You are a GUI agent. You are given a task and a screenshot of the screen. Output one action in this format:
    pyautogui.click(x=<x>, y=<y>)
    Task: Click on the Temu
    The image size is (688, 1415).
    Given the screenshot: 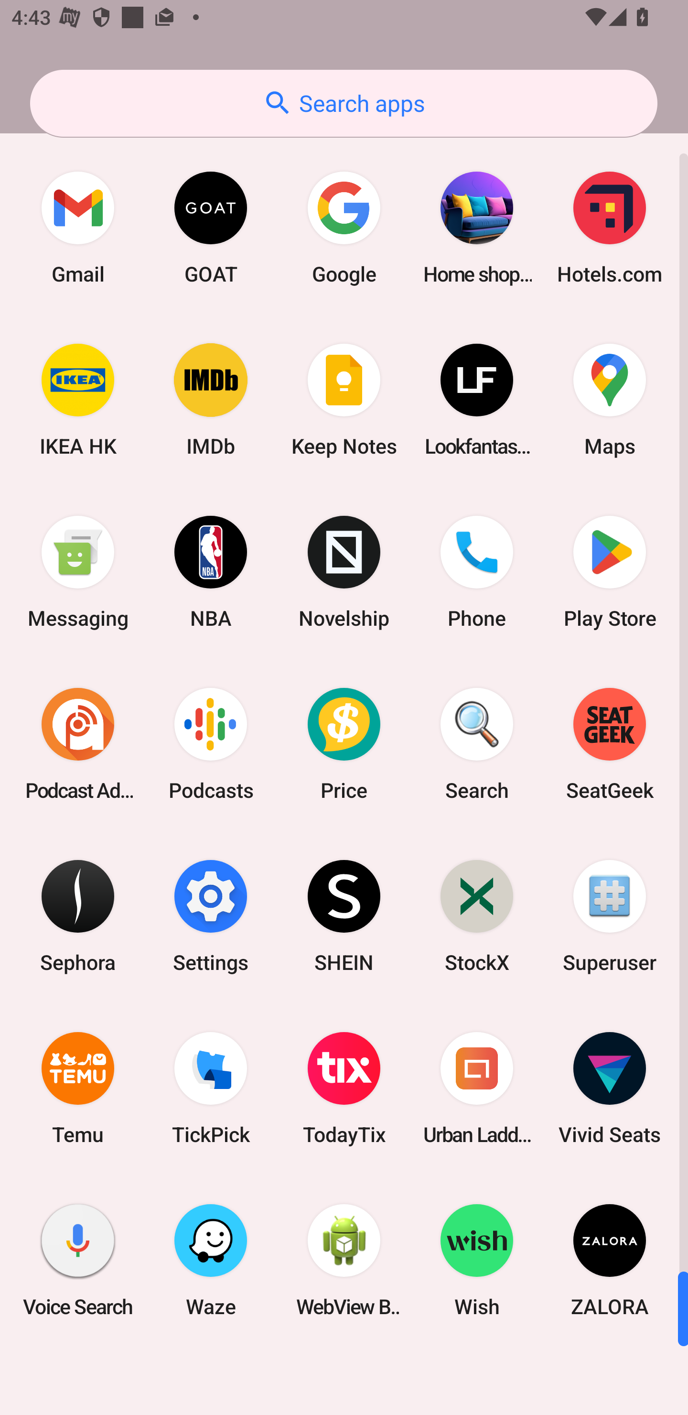 What is the action you would take?
    pyautogui.click(x=78, y=1088)
    